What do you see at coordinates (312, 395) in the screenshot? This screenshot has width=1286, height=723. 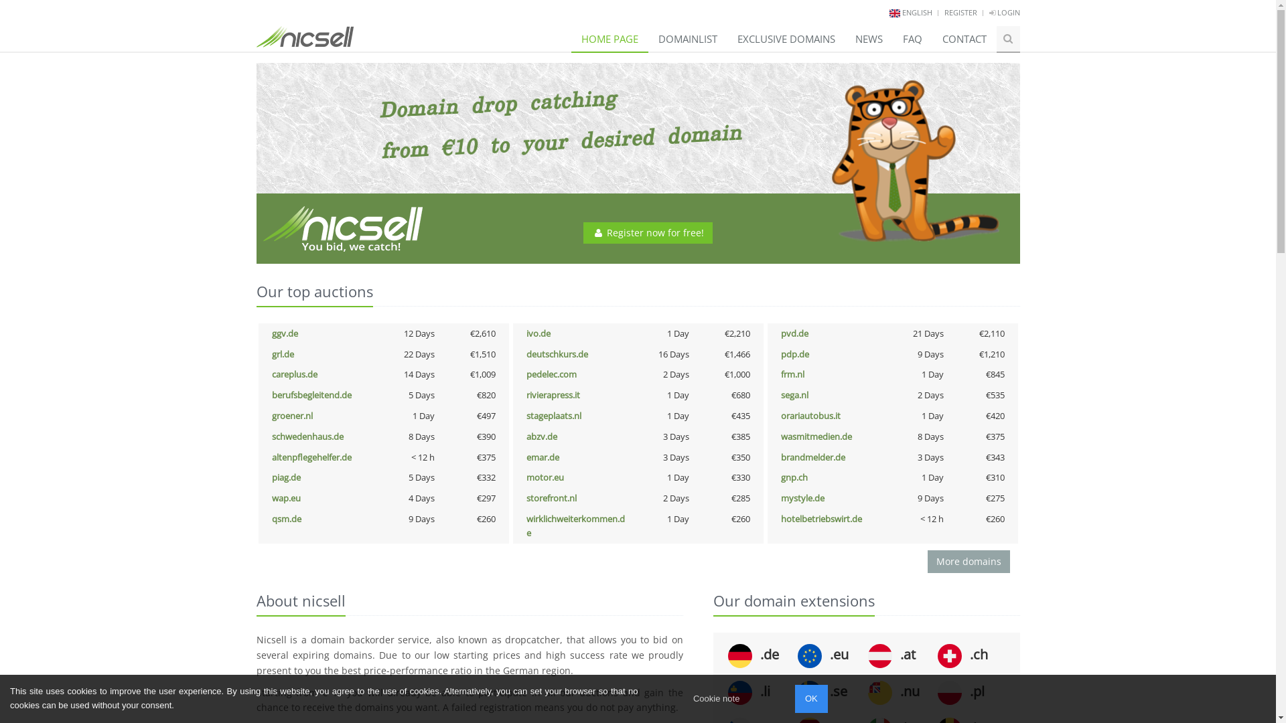 I see `berufsbegleitend.de` at bounding box center [312, 395].